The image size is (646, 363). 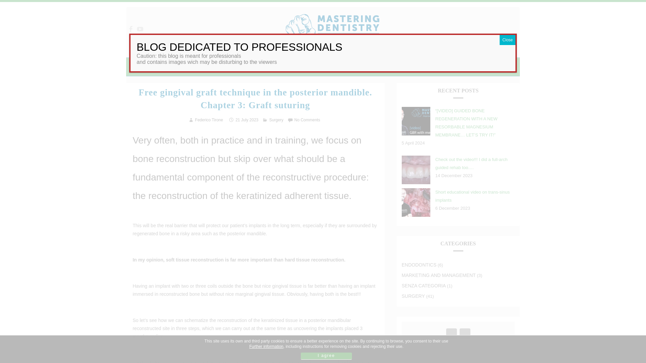 What do you see at coordinates (247, 120) in the screenshot?
I see `21 July 2023` at bounding box center [247, 120].